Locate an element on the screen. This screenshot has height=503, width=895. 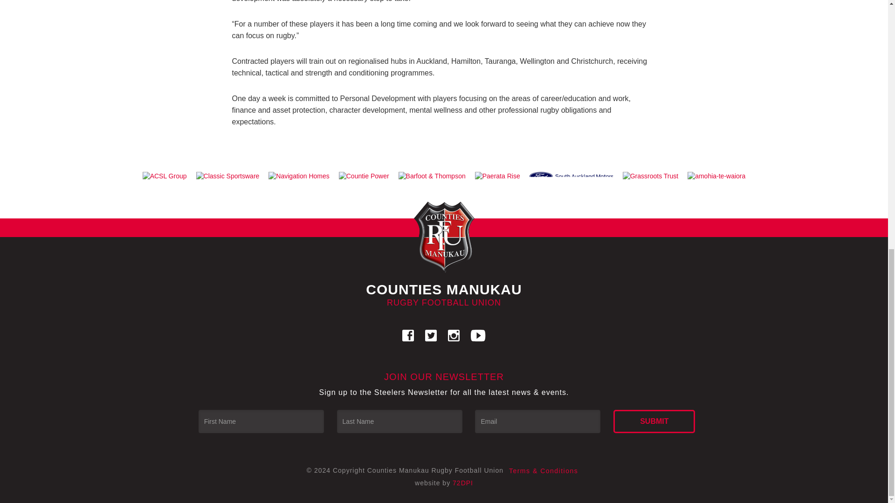
Counties Power is located at coordinates (364, 176).